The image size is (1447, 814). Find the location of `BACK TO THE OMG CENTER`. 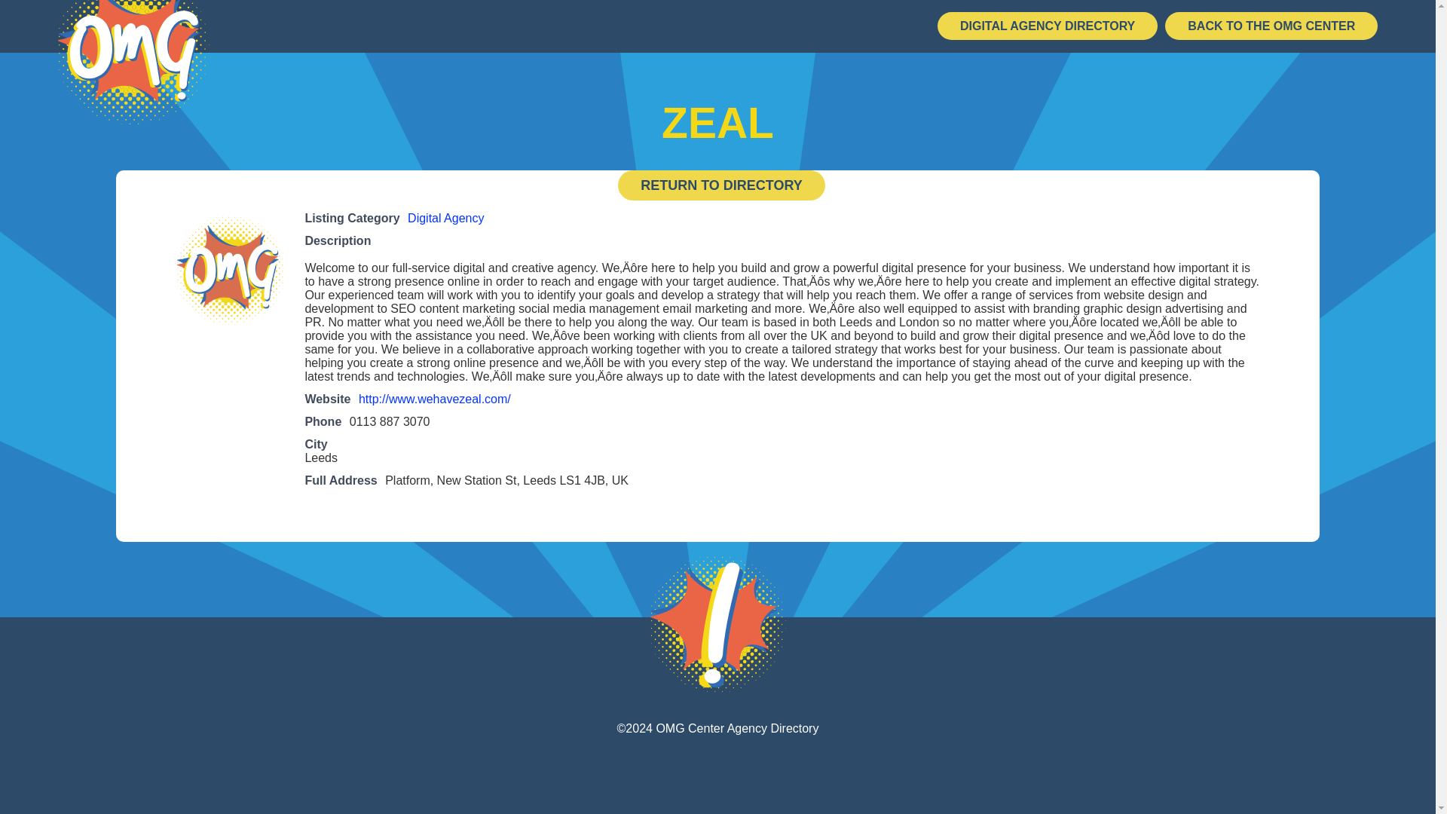

BACK TO THE OMG CENTER is located at coordinates (1271, 26).